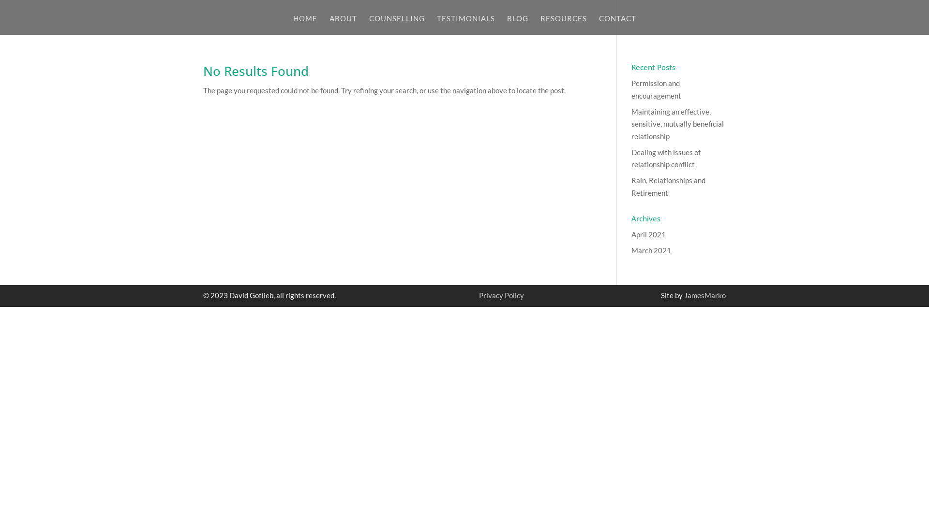 The width and height of the screenshot is (929, 522). Describe the element at coordinates (648, 234) in the screenshot. I see `April 2021` at that location.